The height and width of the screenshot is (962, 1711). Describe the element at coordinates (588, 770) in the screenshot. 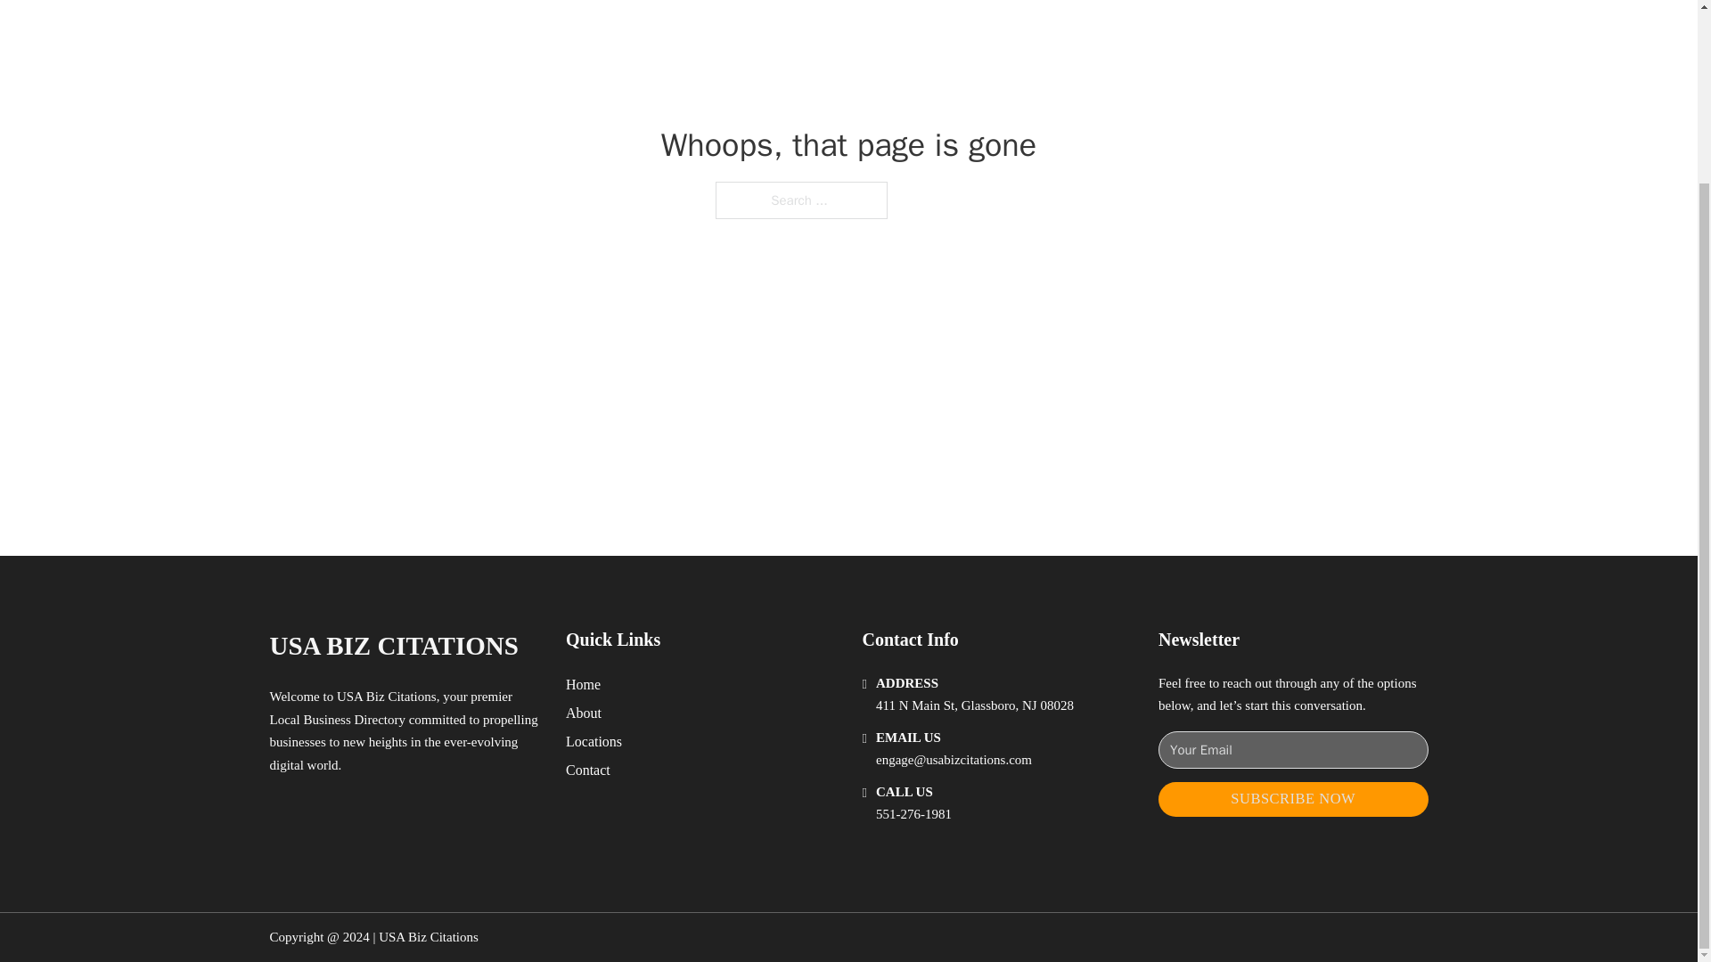

I see `Contact` at that location.